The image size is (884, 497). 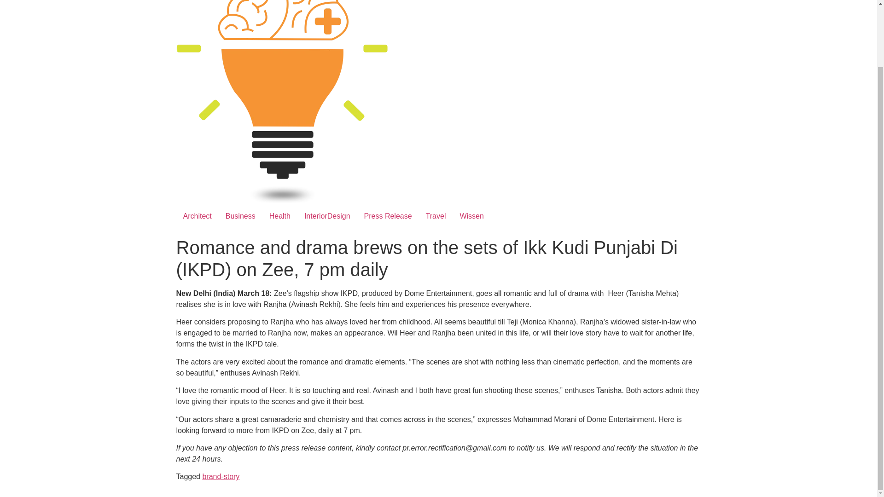 What do you see at coordinates (436, 216) in the screenshot?
I see `Travel` at bounding box center [436, 216].